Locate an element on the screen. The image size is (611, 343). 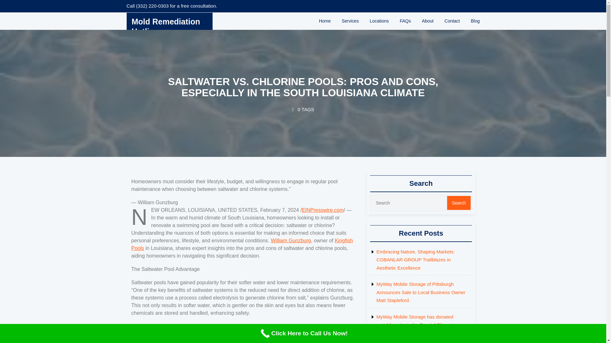
EINPresswire.com is located at coordinates (323, 210).